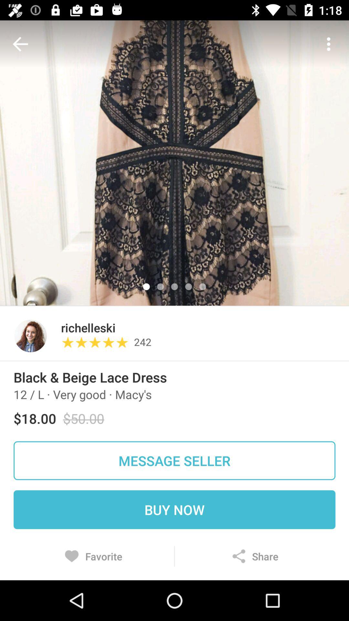  What do you see at coordinates (255, 556) in the screenshot?
I see `turn off item below buy now icon` at bounding box center [255, 556].